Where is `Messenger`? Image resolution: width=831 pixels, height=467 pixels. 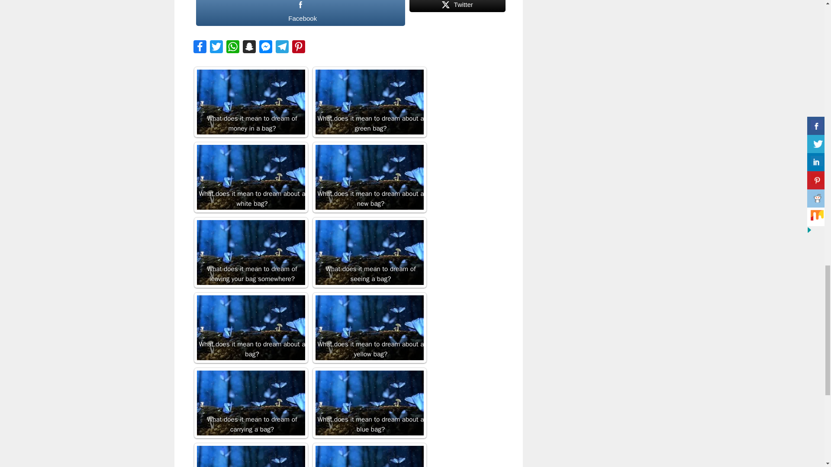 Messenger is located at coordinates (265, 48).